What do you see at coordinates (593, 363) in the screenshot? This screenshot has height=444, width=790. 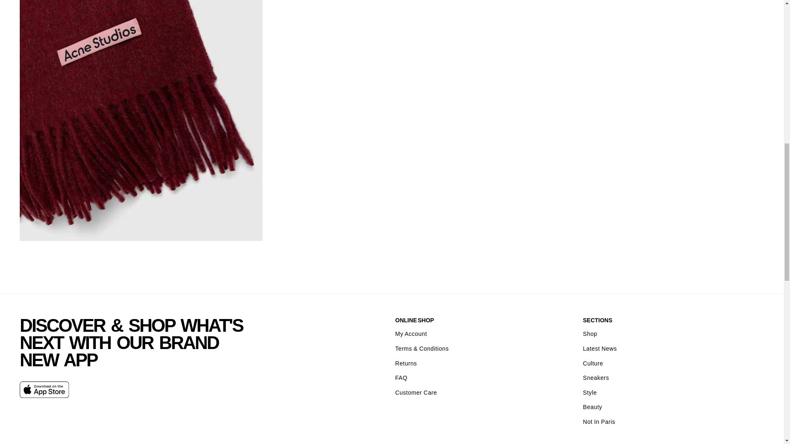 I see `Culture` at bounding box center [593, 363].